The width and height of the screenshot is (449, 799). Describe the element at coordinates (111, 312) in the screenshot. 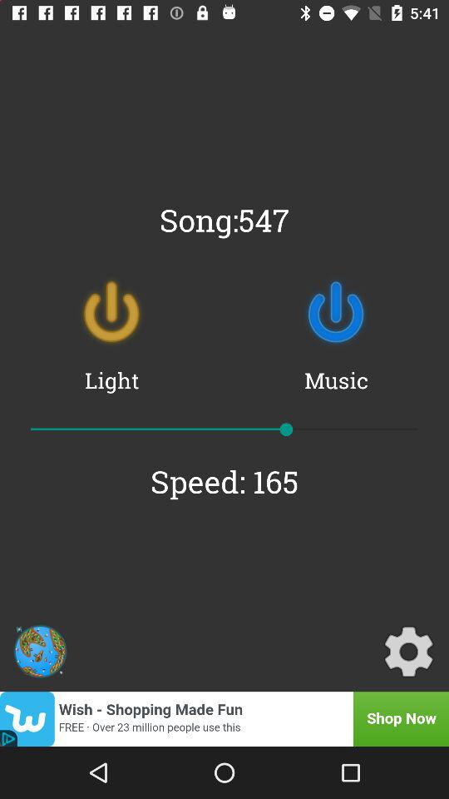

I see `turn off item above the light` at that location.